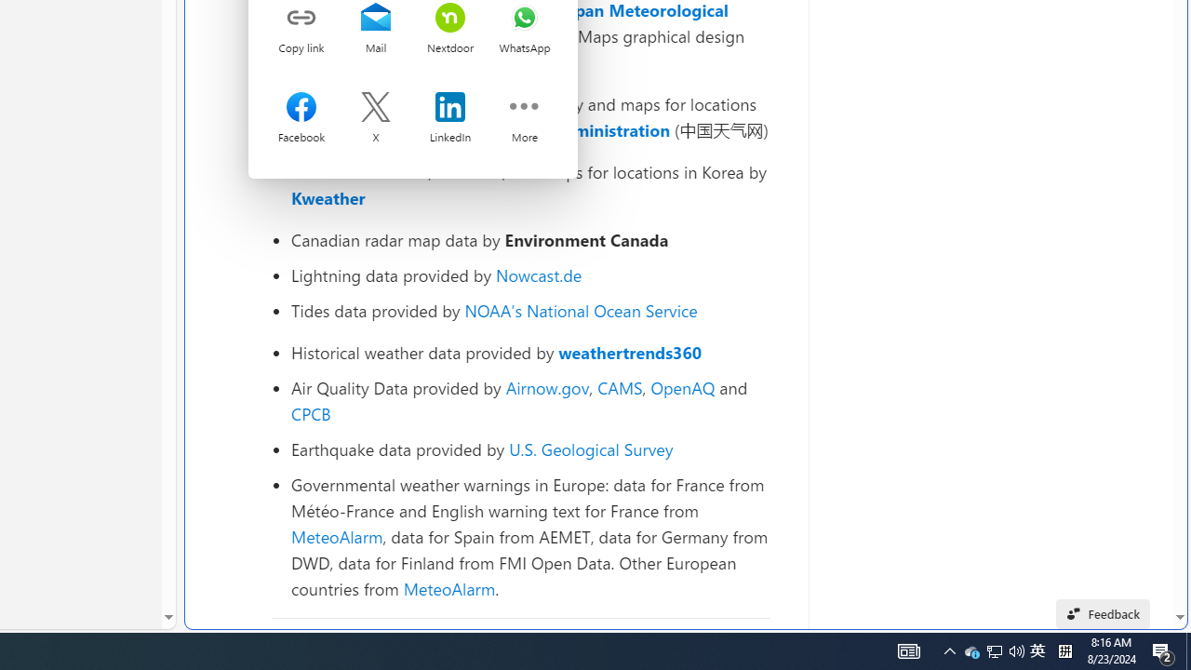  Describe the element at coordinates (523, 130) in the screenshot. I see `China Meteorological Administration` at that location.